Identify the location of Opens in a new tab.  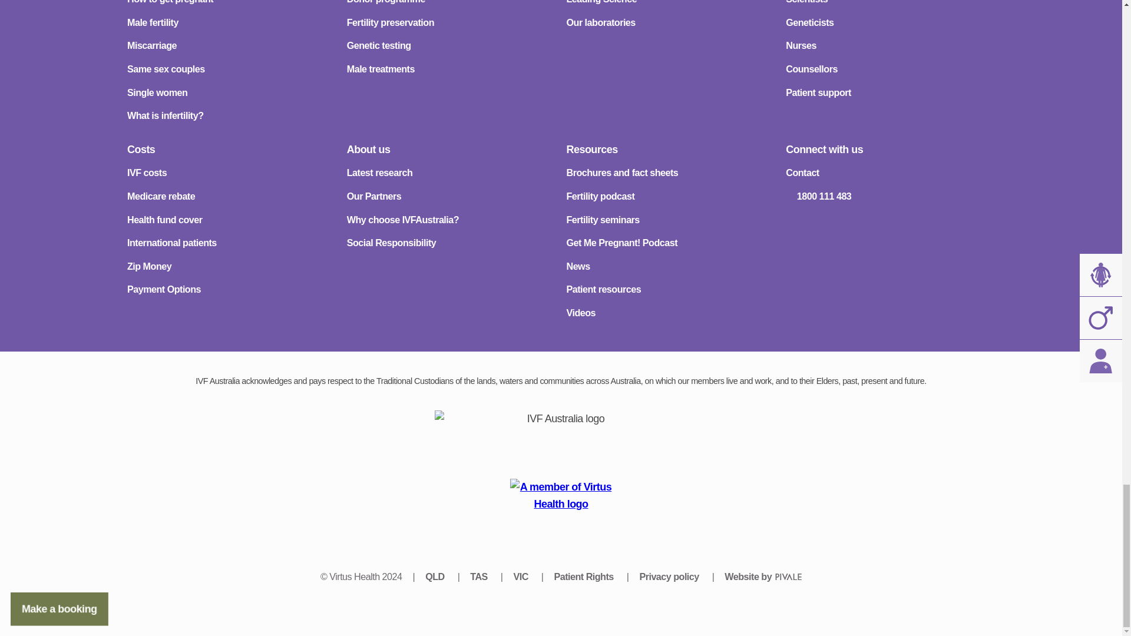
(763, 576).